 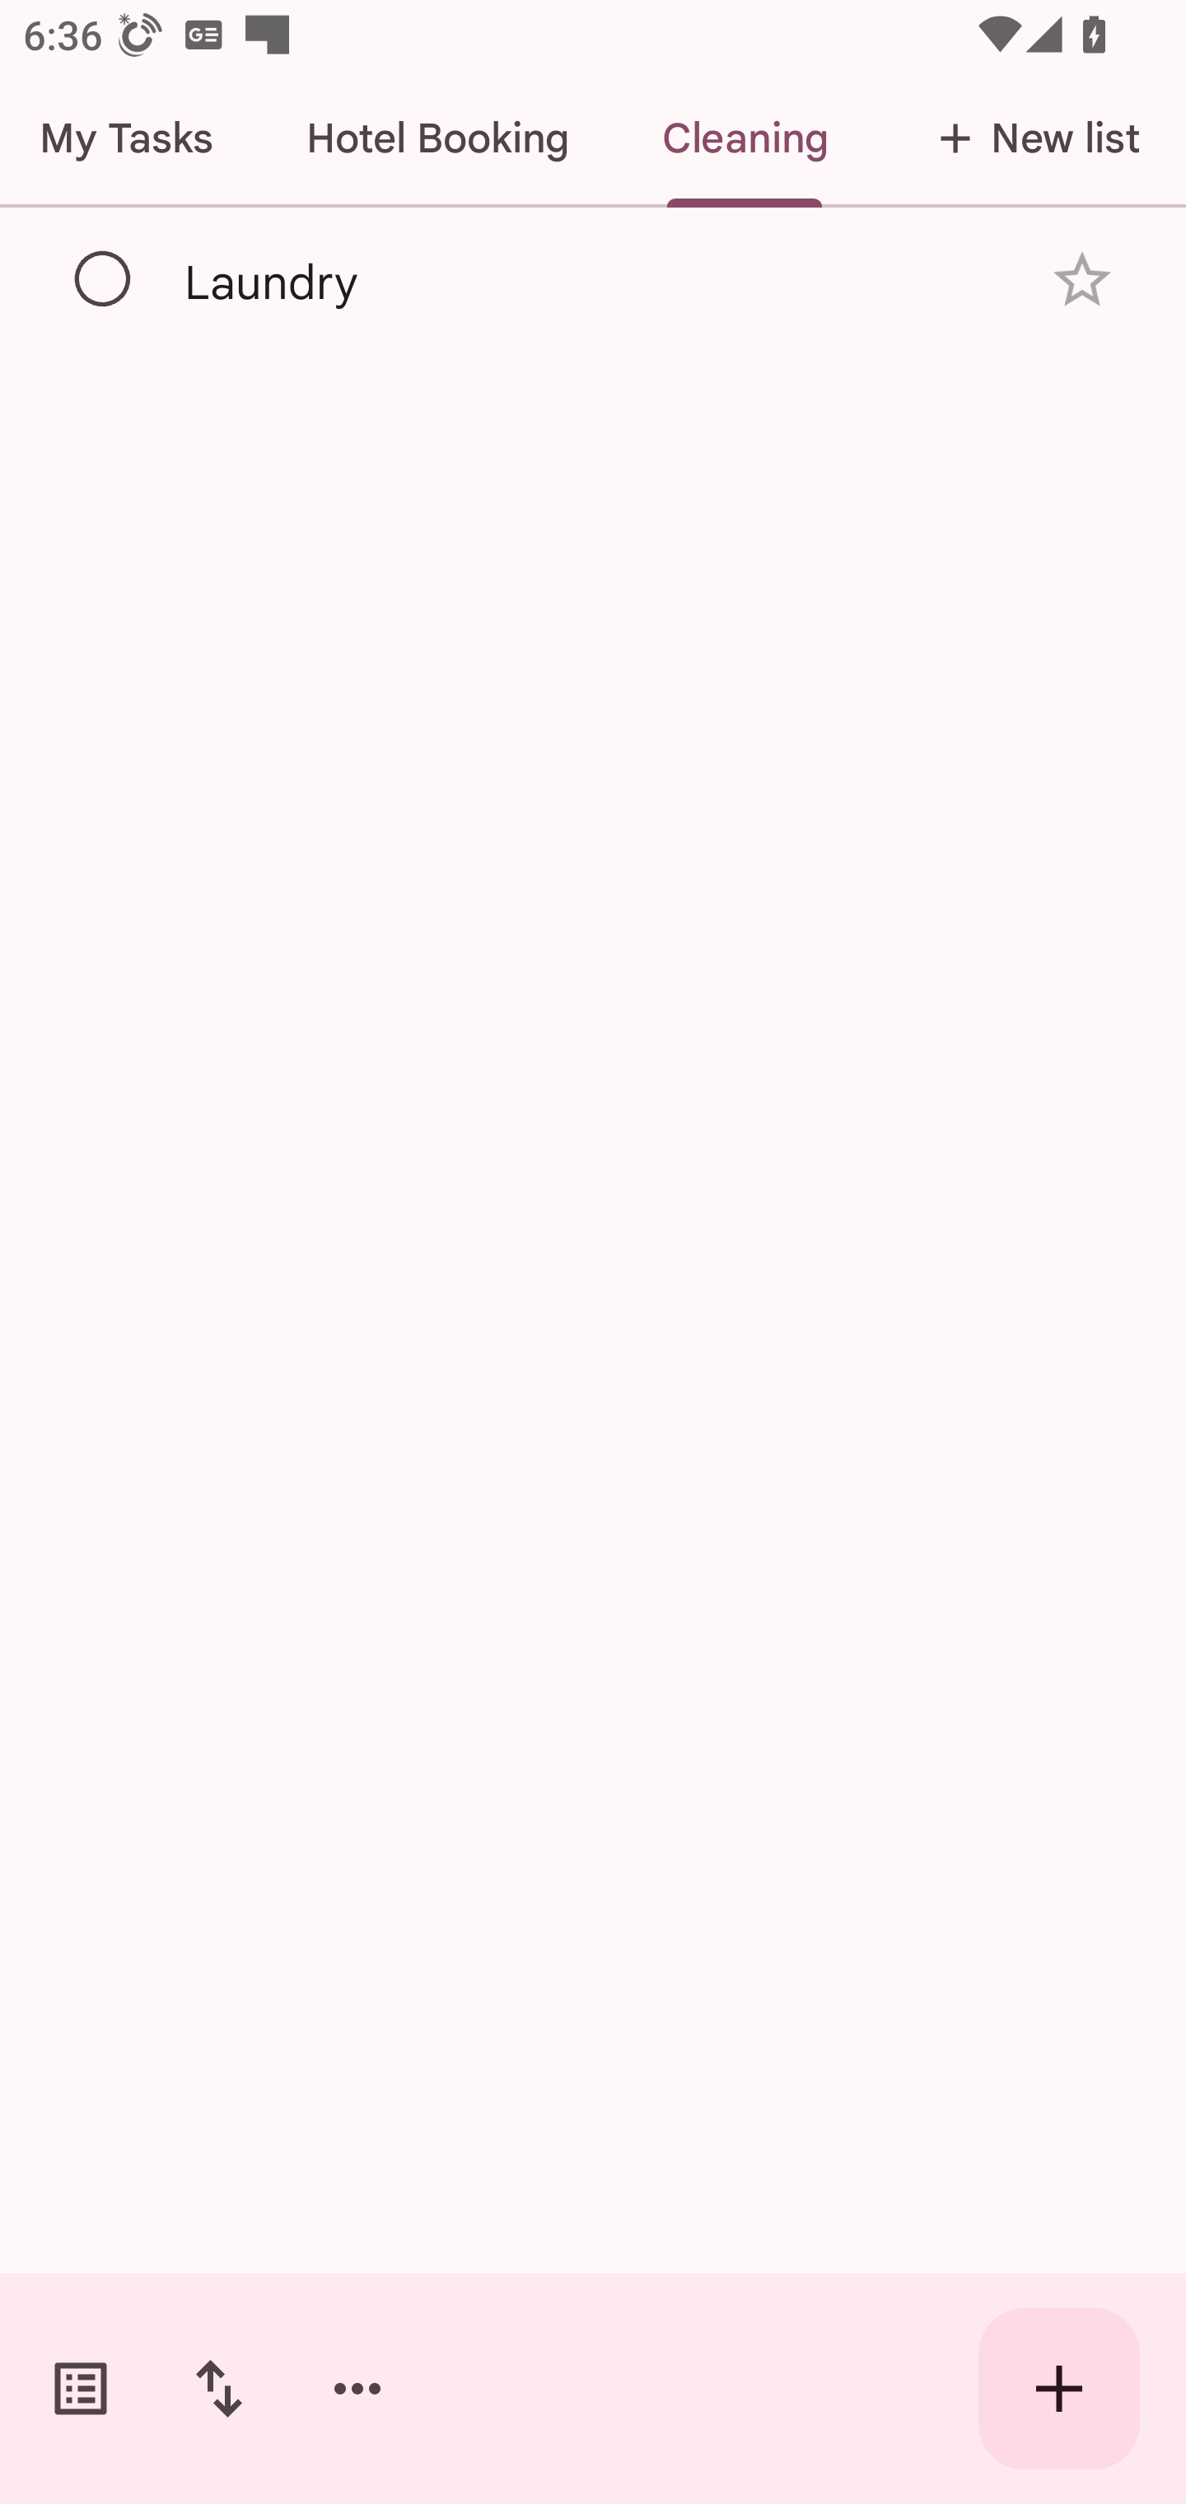 What do you see at coordinates (81, 2389) in the screenshot?
I see `Switch task lists` at bounding box center [81, 2389].